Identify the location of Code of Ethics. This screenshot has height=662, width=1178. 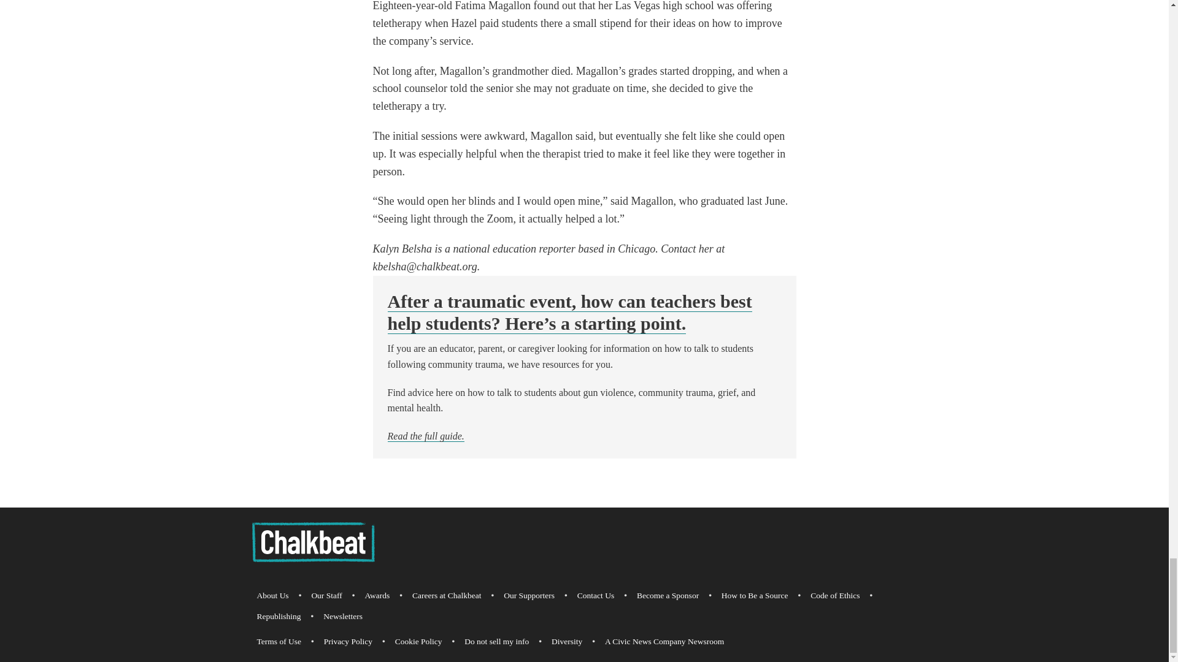
(835, 596).